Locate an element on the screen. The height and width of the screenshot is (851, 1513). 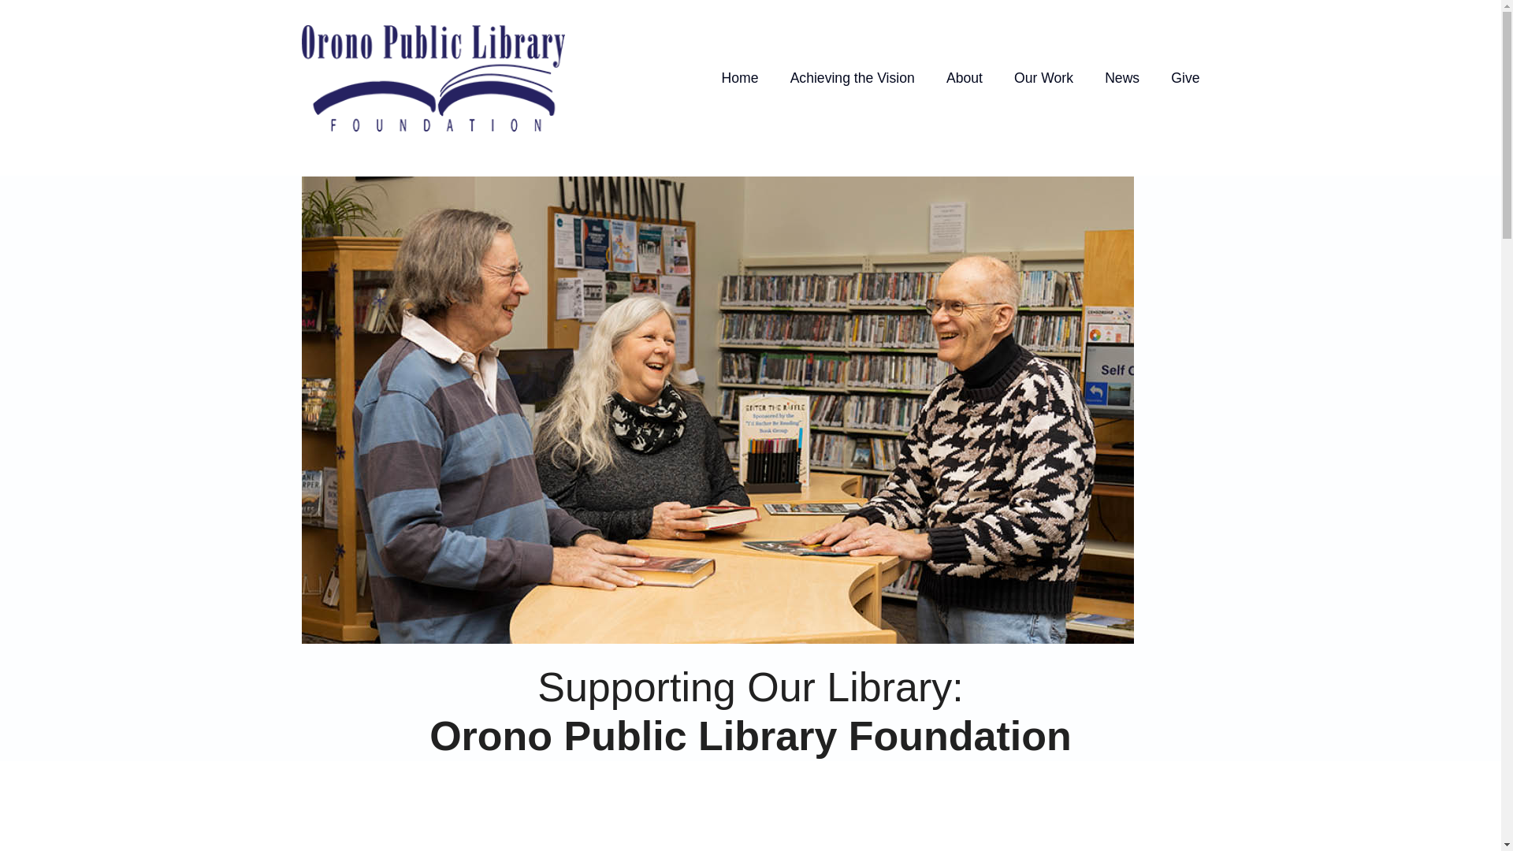
News is located at coordinates (1121, 78).